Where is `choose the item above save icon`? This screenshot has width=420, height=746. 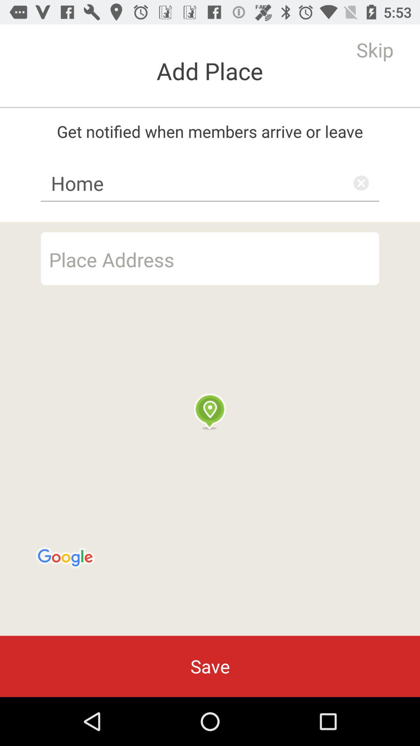 choose the item above save icon is located at coordinates (210, 429).